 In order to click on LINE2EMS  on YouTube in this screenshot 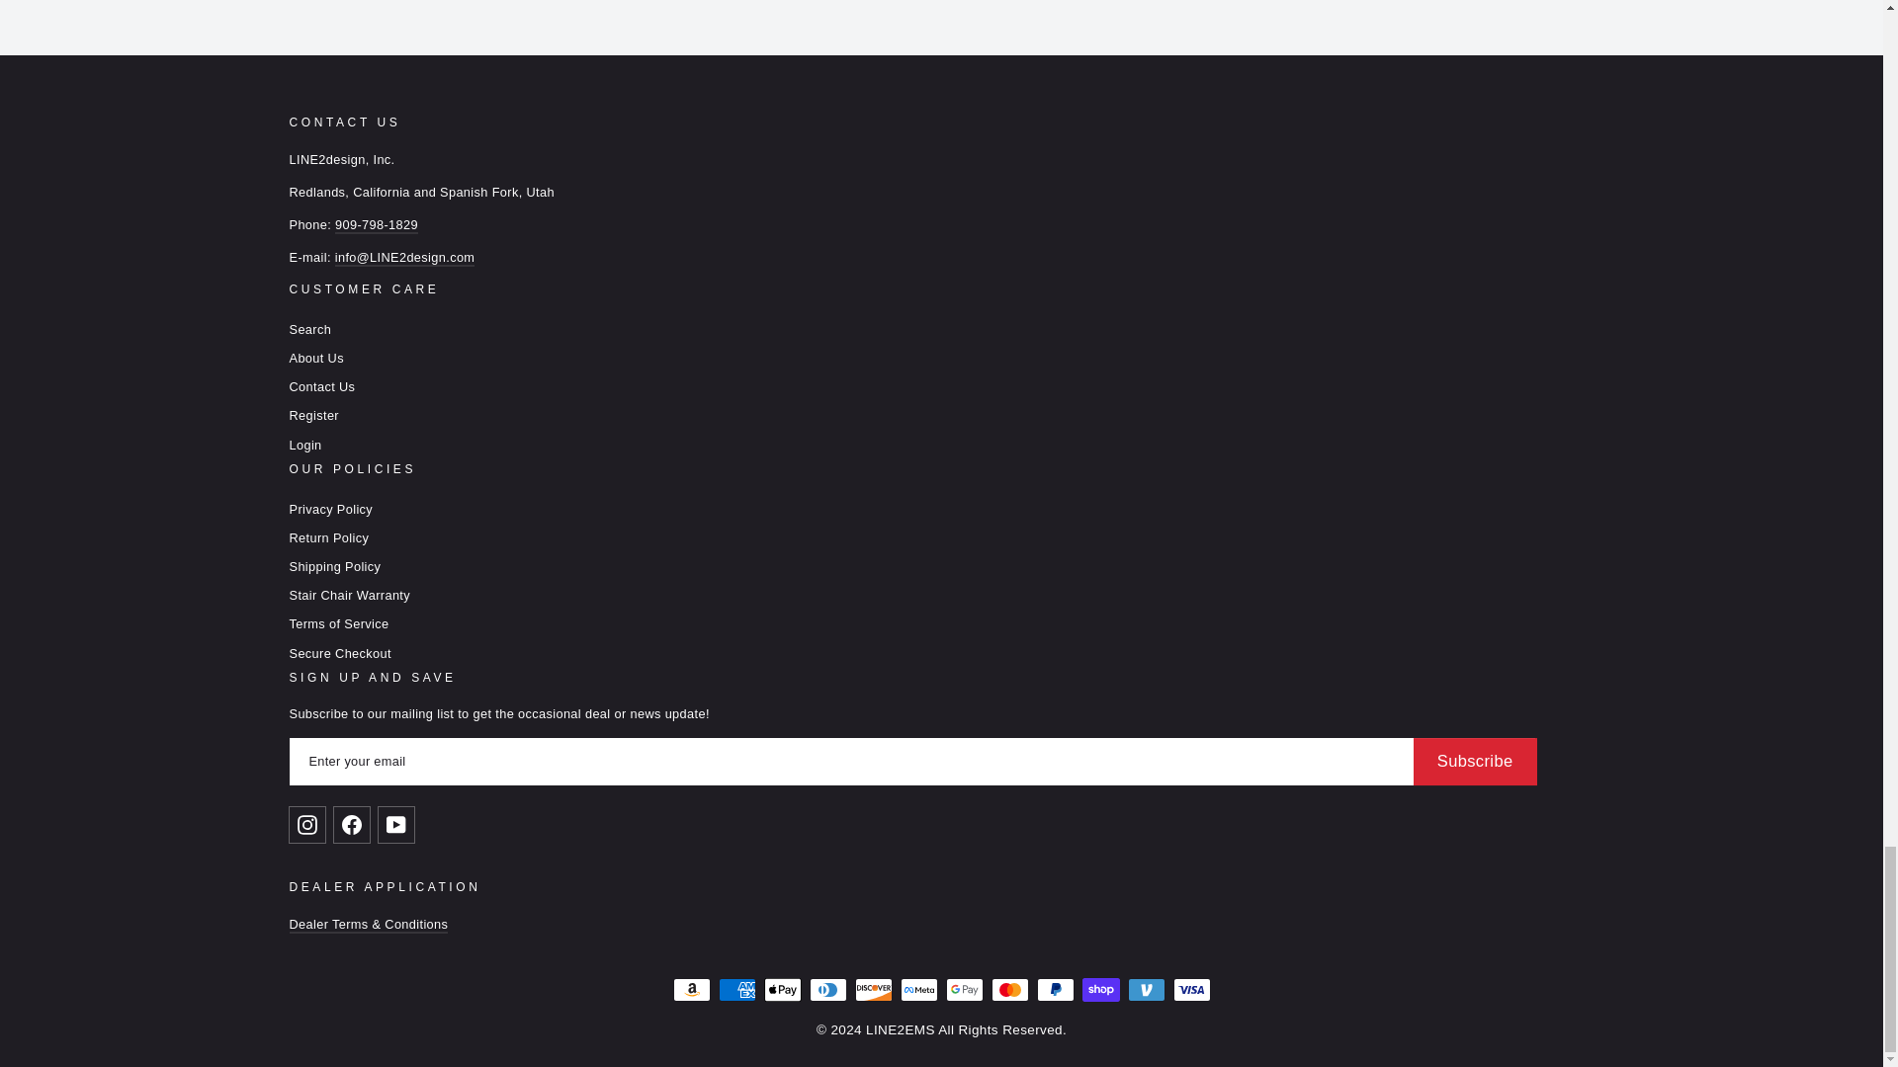, I will do `click(399, 824)`.